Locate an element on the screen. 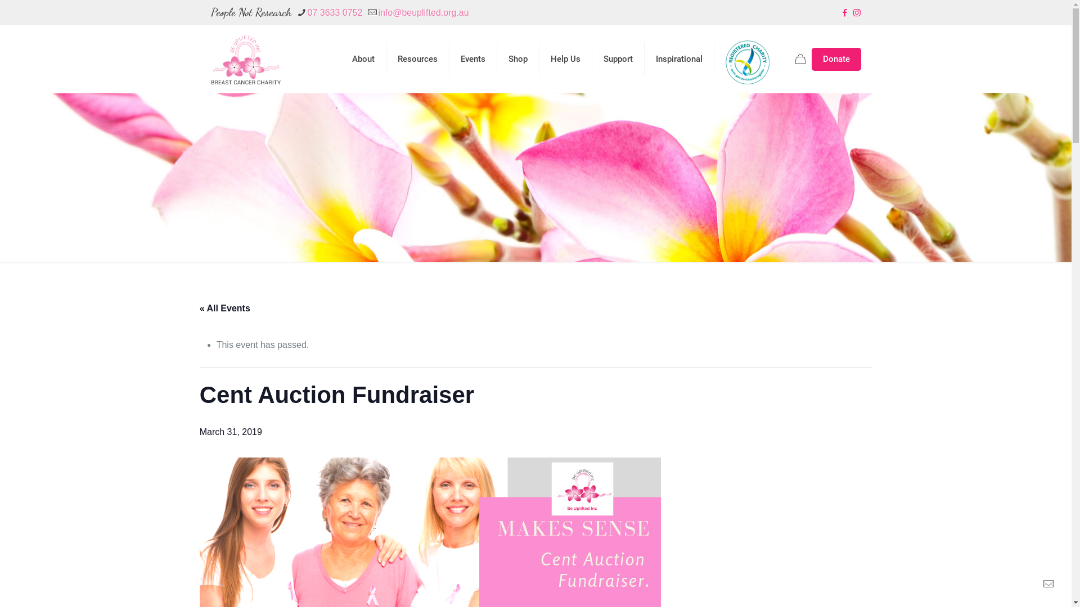 The image size is (1080, 607). Help Us is located at coordinates (565, 59).